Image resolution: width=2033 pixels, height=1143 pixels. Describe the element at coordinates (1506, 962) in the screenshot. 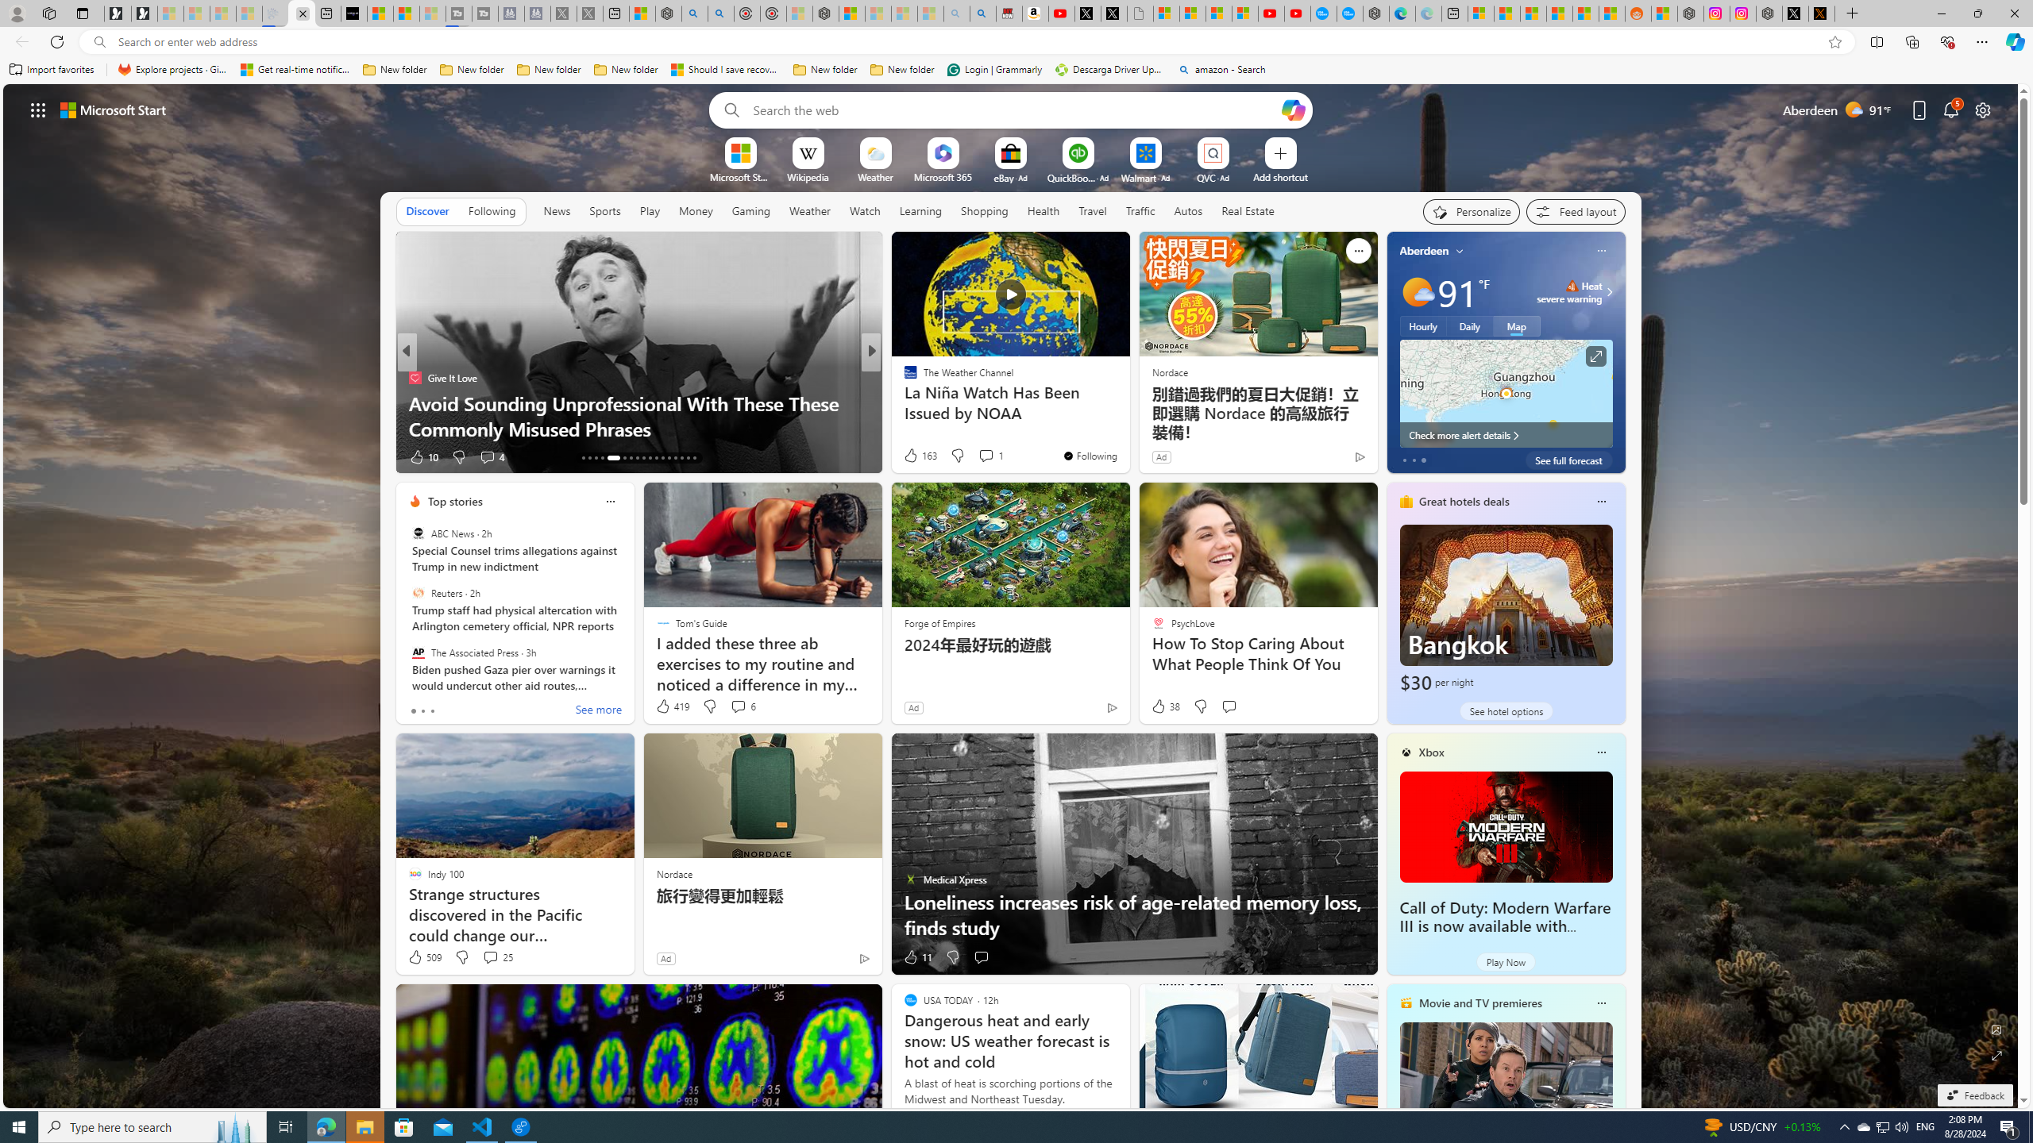

I see `Play Now` at that location.